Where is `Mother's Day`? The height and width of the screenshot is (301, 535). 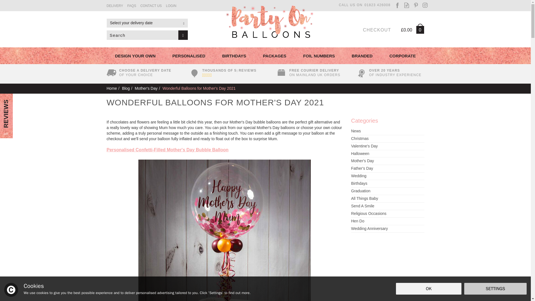 Mother's Day is located at coordinates (146, 88).